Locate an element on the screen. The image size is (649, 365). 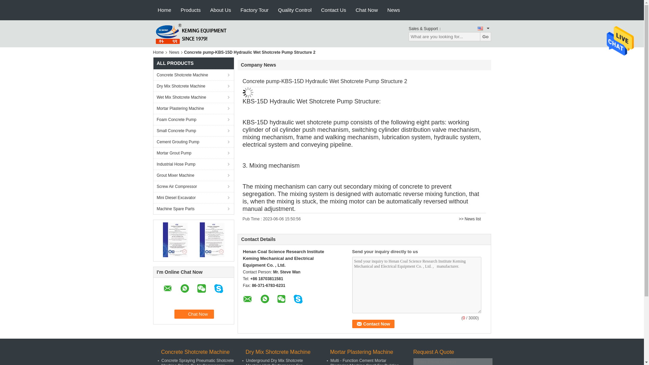
Dry Mix Shotcrete Machine is located at coordinates (193, 86).